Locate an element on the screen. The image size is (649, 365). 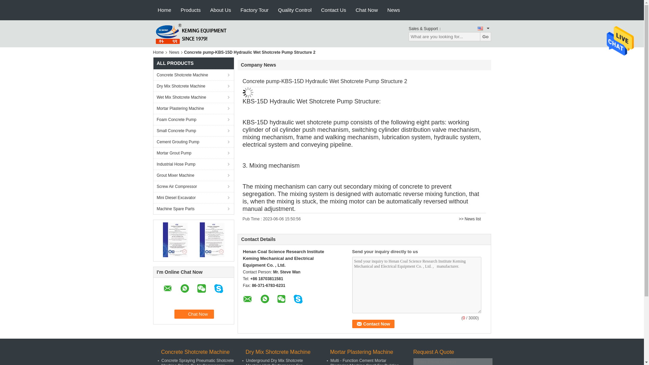
Dry Mix Shotcrete Machine is located at coordinates (193, 86).